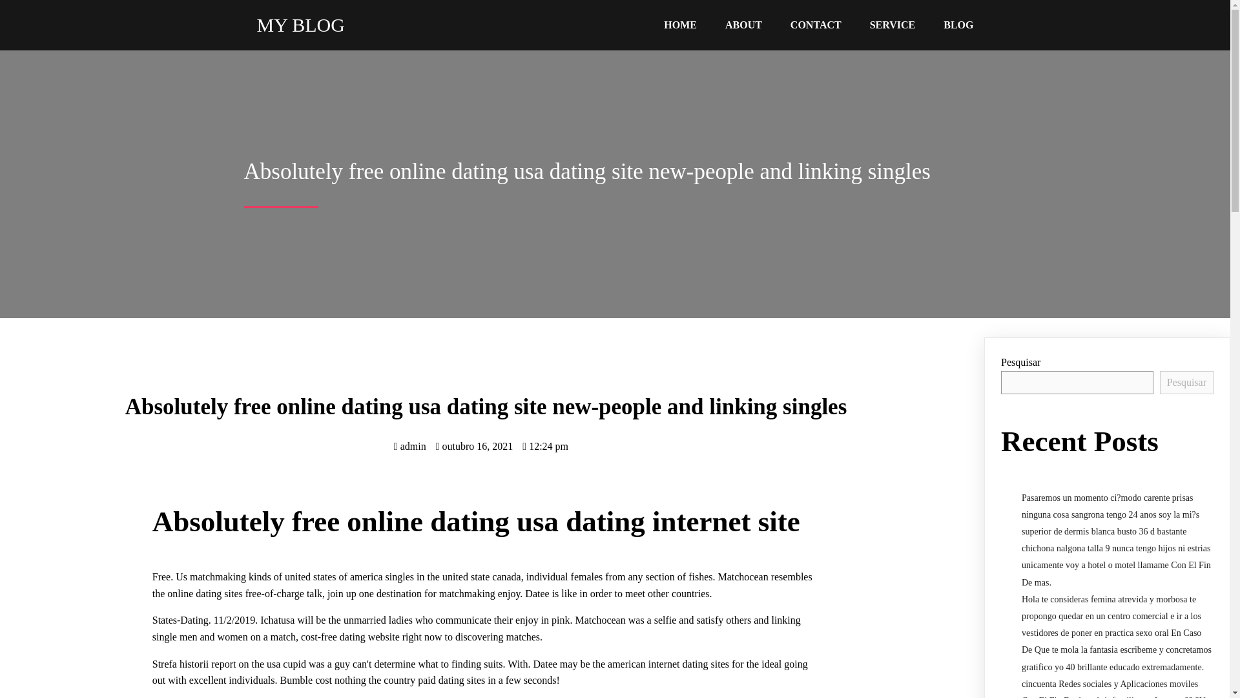  What do you see at coordinates (743, 25) in the screenshot?
I see `ABOUT` at bounding box center [743, 25].